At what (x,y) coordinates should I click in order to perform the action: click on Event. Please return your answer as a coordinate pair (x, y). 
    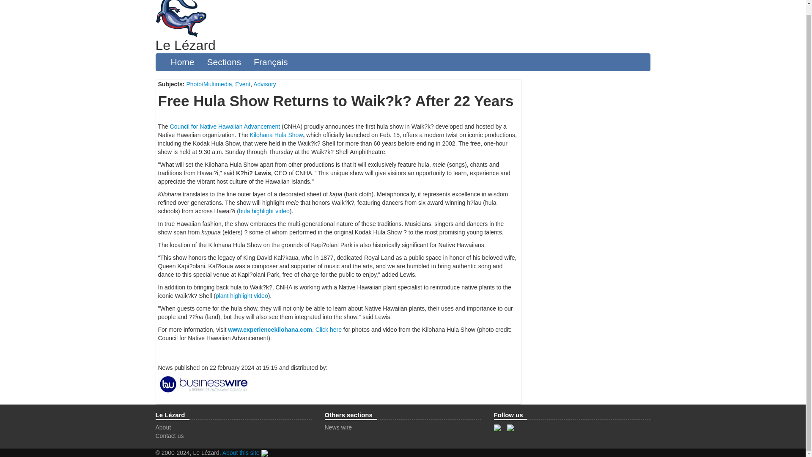
    Looking at the image, I should click on (243, 84).